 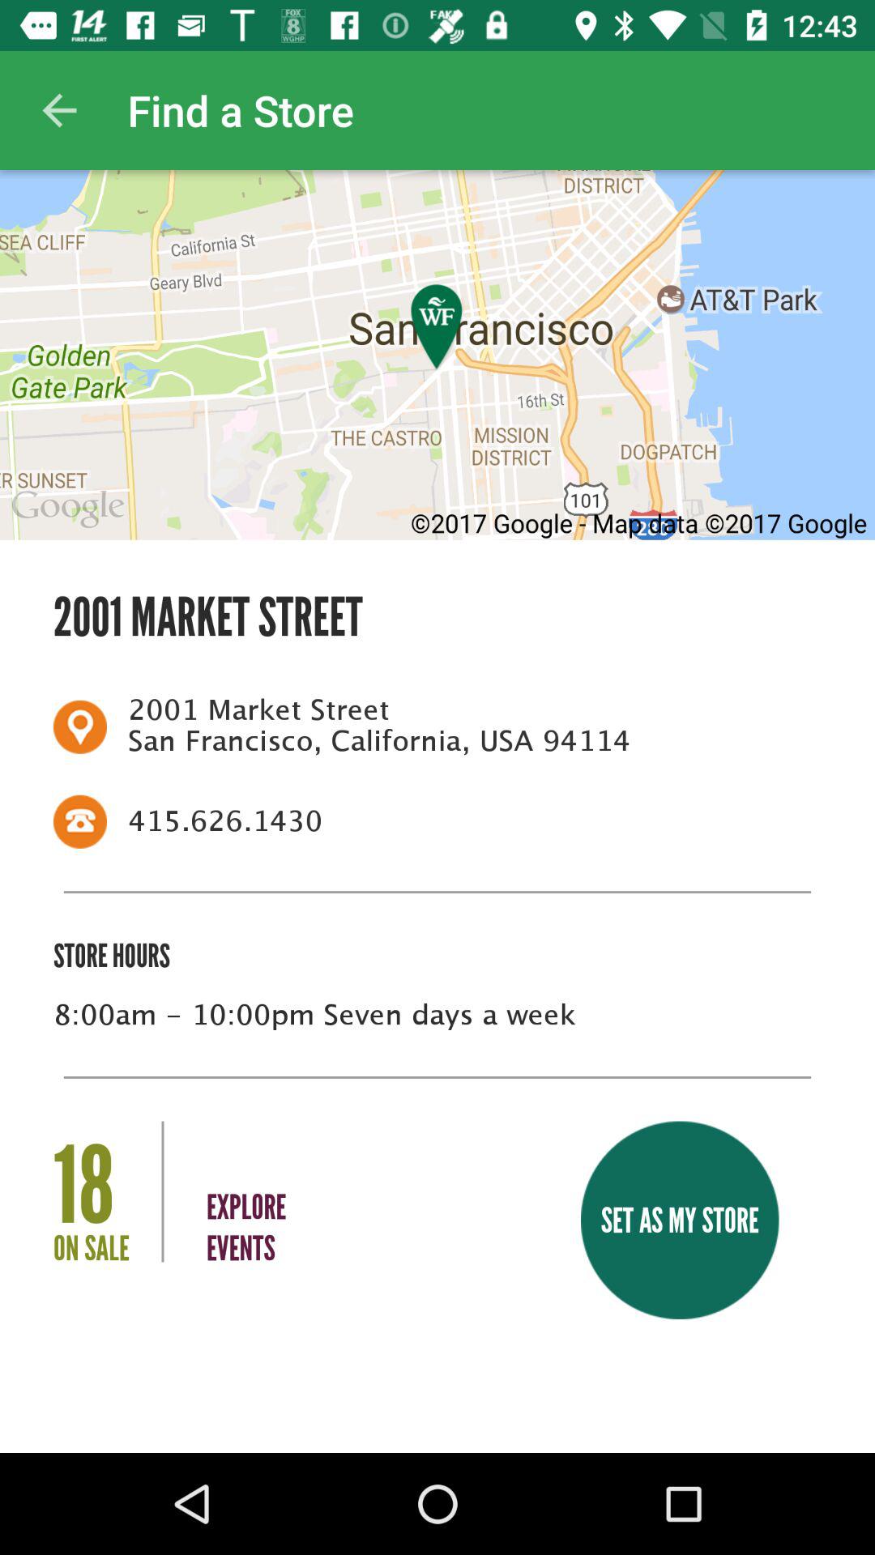 I want to click on open the icon to the left of the set as my item, so click(x=246, y=1195).